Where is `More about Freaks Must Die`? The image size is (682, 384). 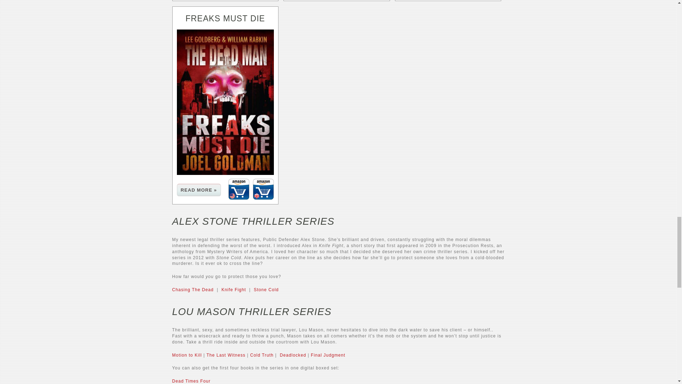 More about Freaks Must Die is located at coordinates (199, 190).